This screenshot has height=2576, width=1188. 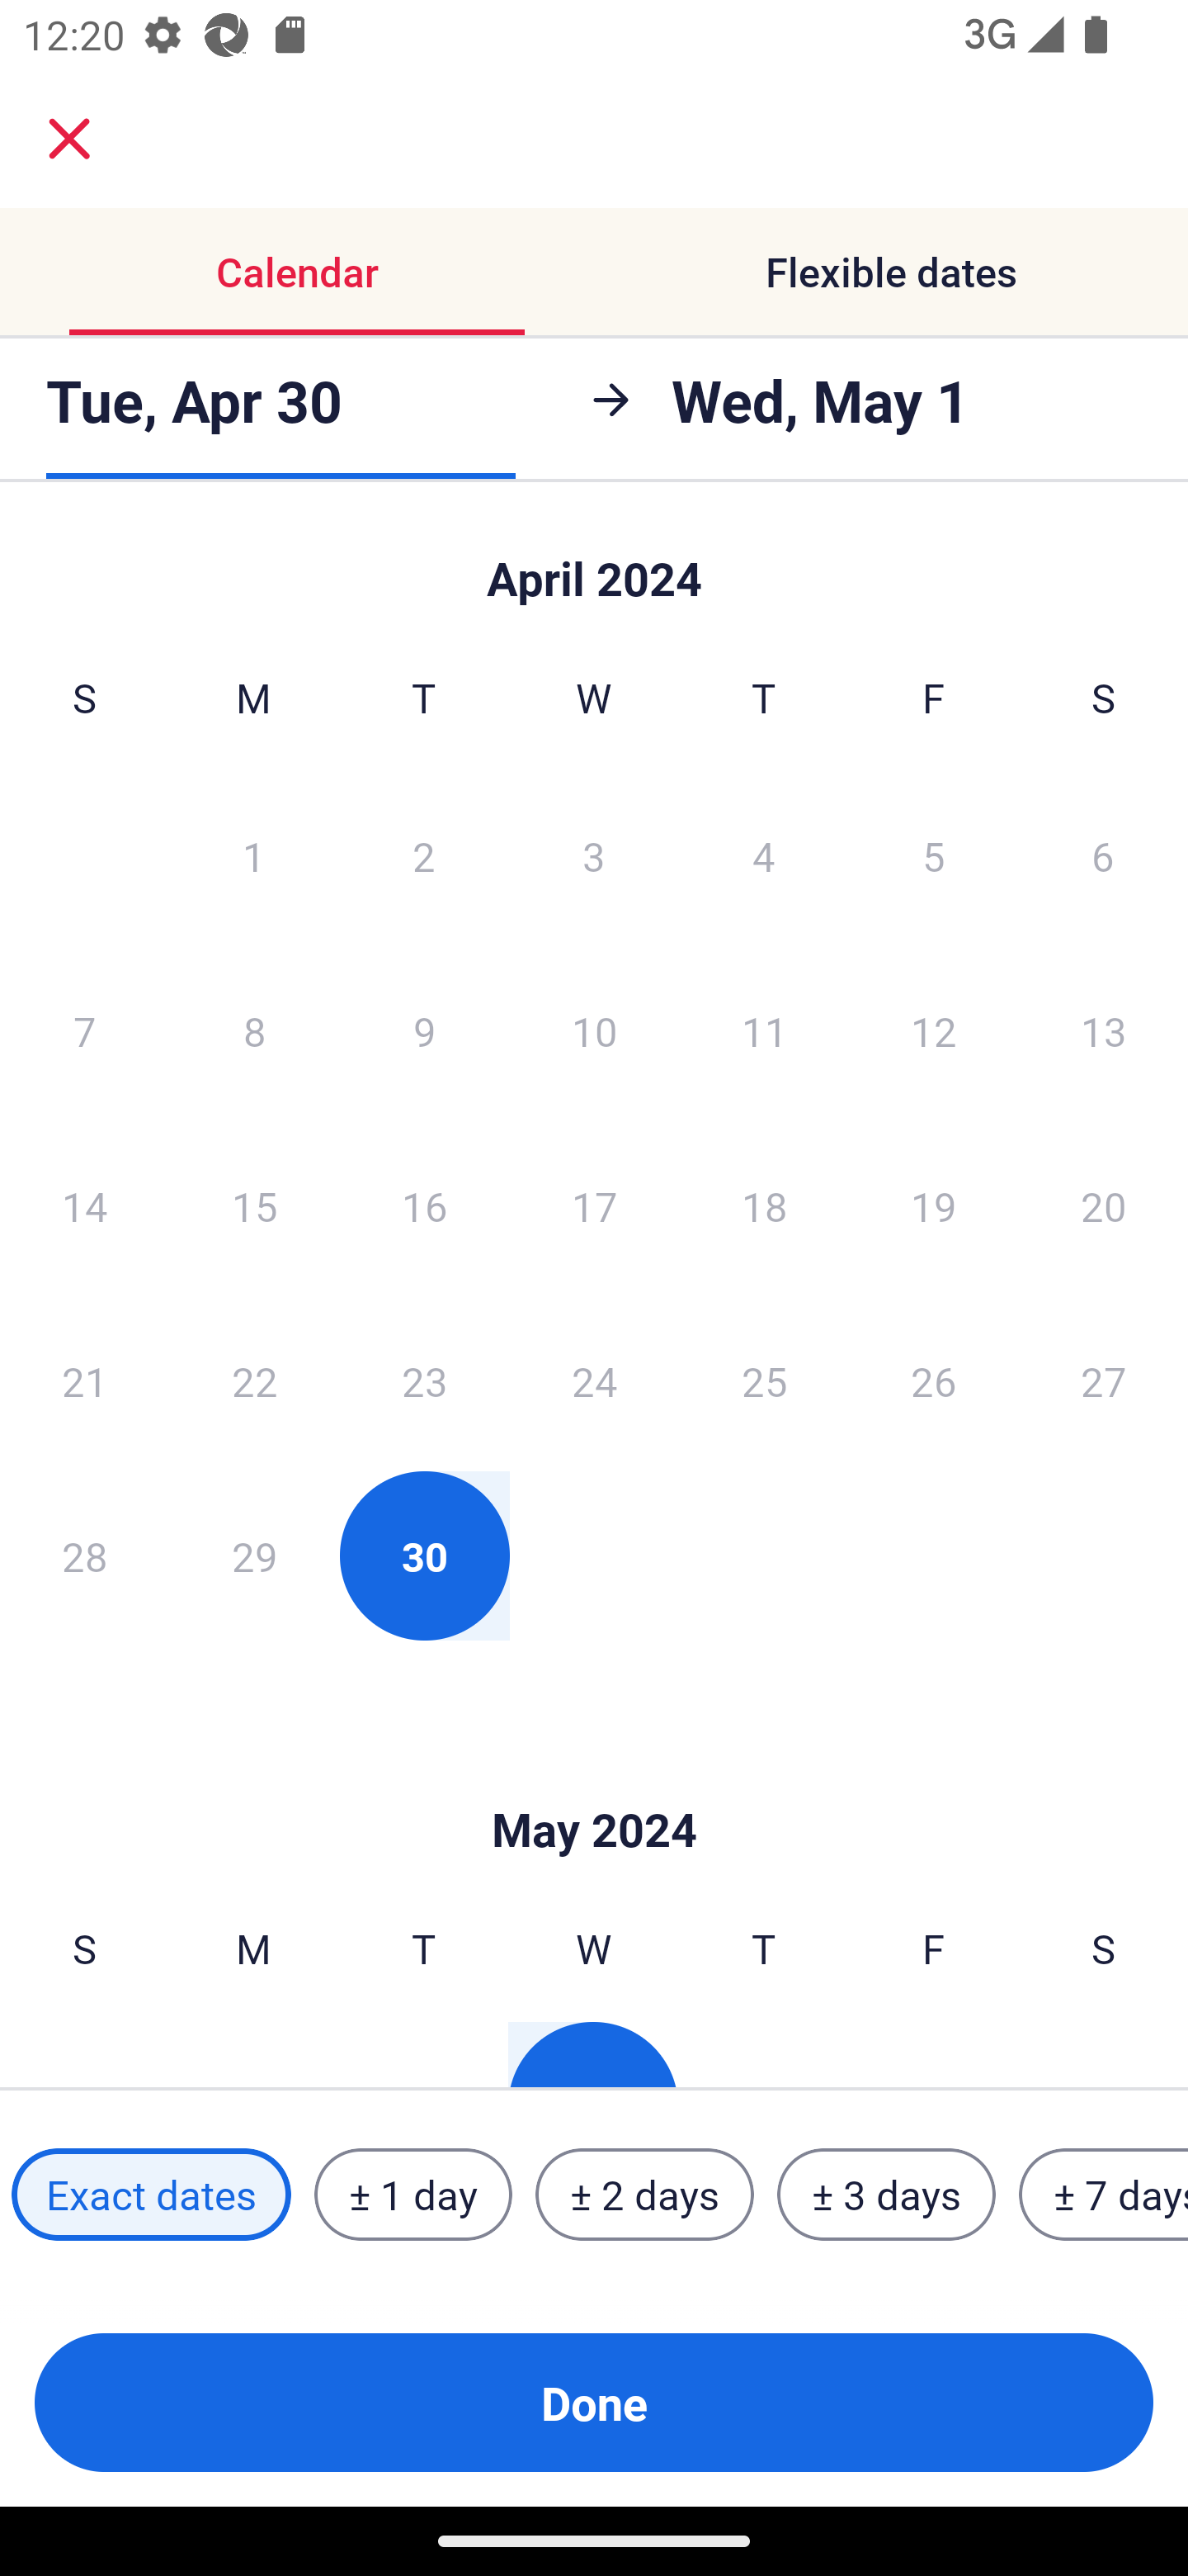 What do you see at coordinates (594, 563) in the screenshot?
I see `Skip to Done` at bounding box center [594, 563].